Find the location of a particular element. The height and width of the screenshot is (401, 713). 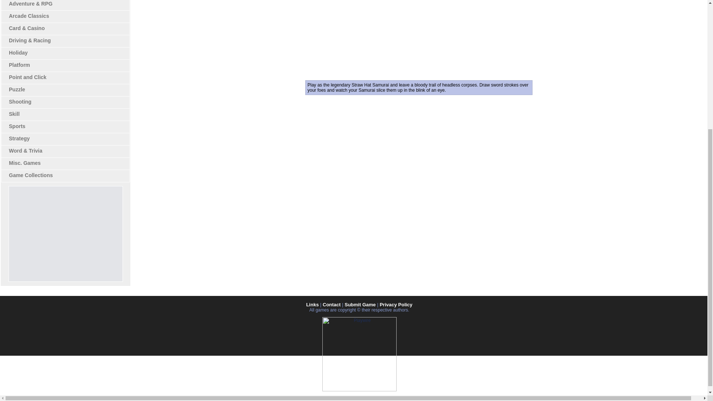

Skill is located at coordinates (14, 114).